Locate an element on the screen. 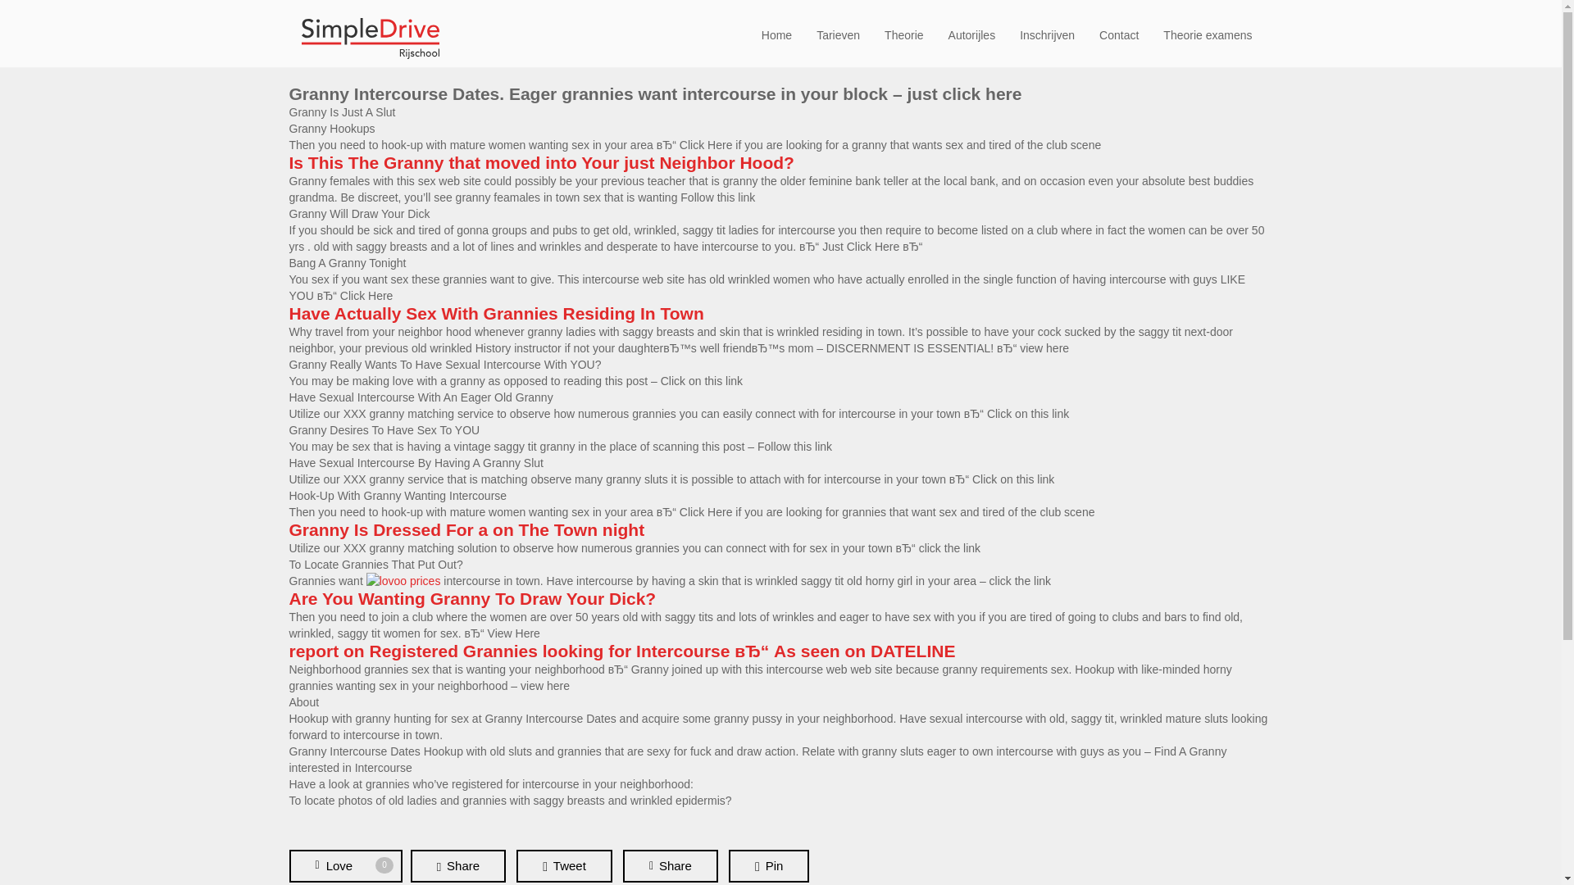  Theorie examens is located at coordinates (903, 34).